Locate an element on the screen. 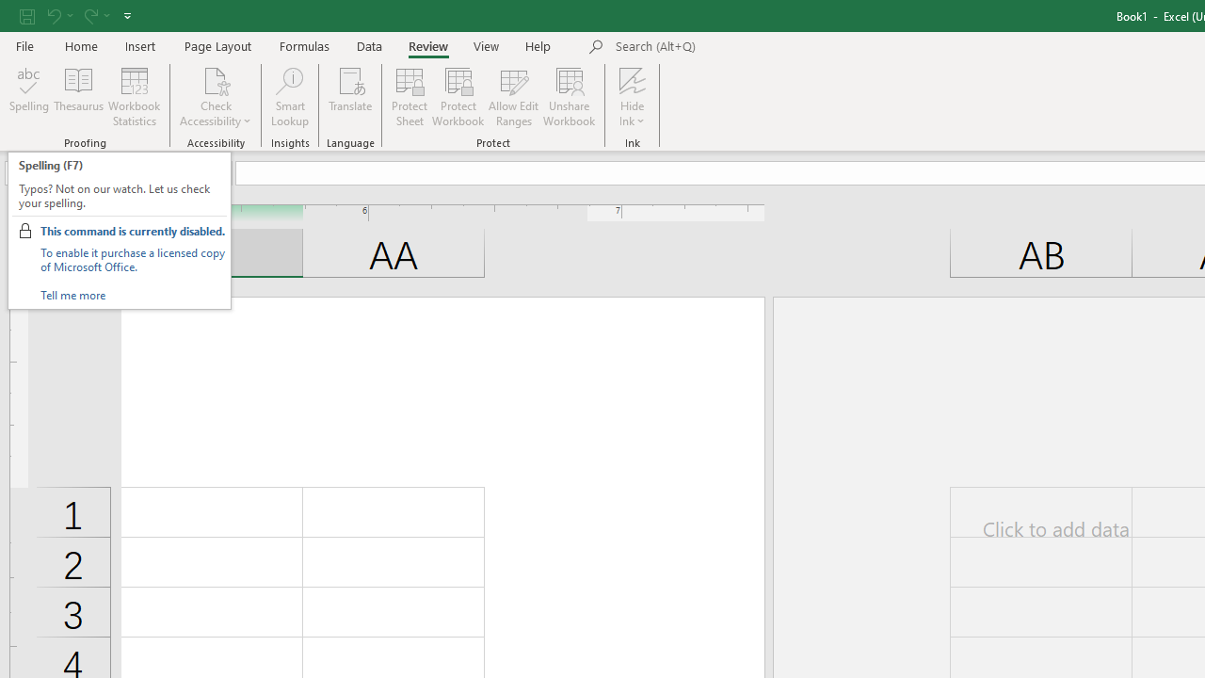 The image size is (1205, 678). This command is currently disabled. is located at coordinates (132, 231).